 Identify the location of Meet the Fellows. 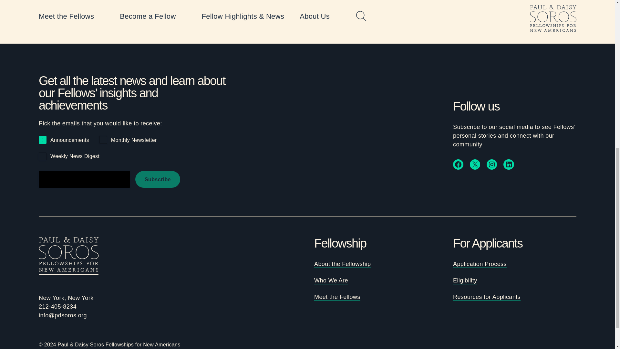
(337, 297).